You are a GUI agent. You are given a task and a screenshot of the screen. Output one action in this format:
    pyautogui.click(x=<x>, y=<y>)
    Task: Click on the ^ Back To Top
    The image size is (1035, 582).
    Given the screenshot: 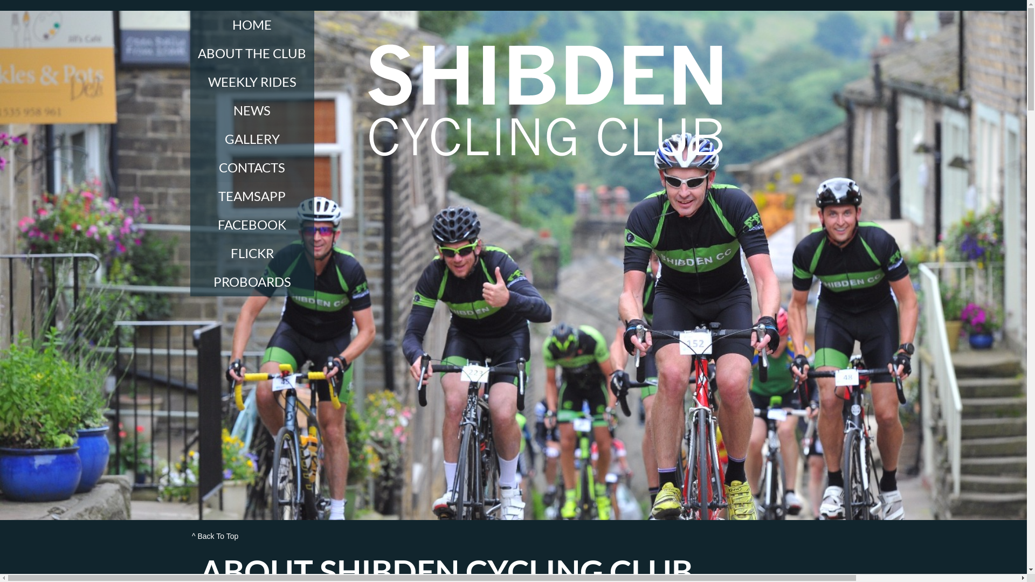 What is the action you would take?
    pyautogui.click(x=254, y=536)
    